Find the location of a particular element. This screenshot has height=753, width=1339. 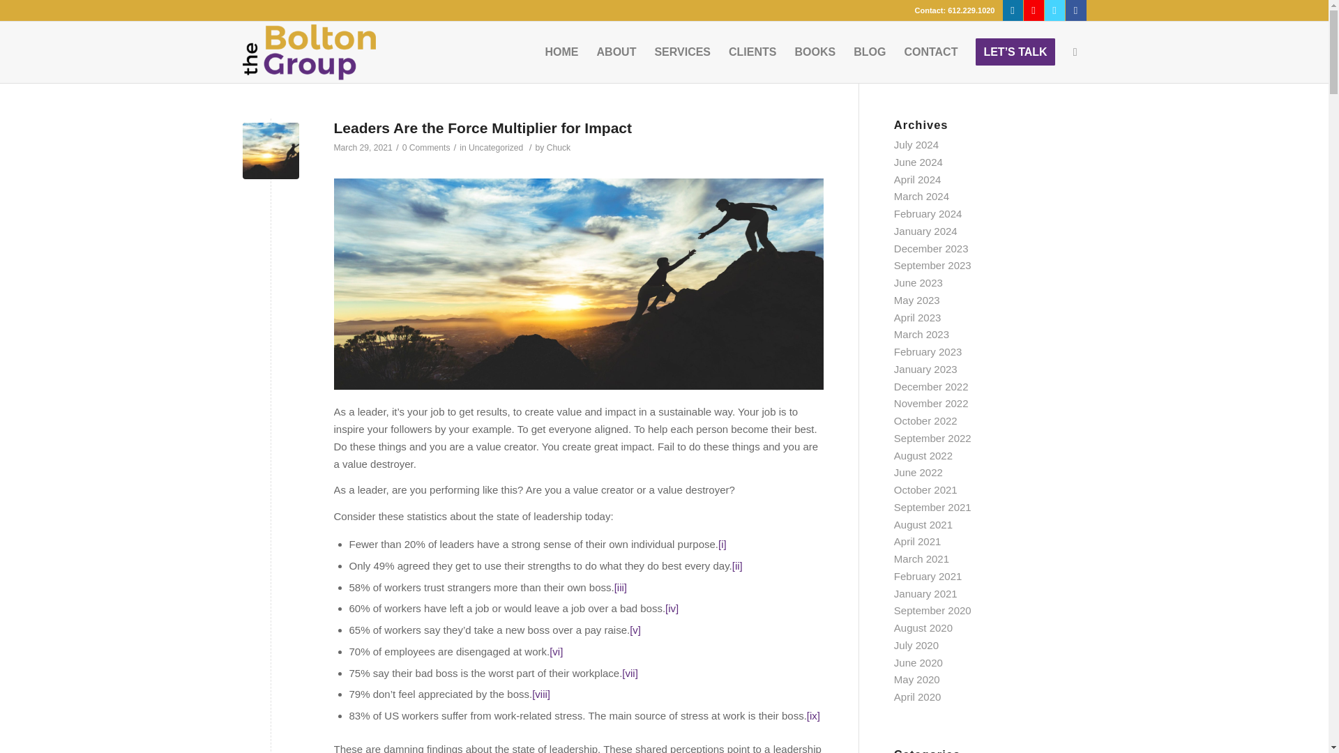

BOOKS is located at coordinates (815, 52).